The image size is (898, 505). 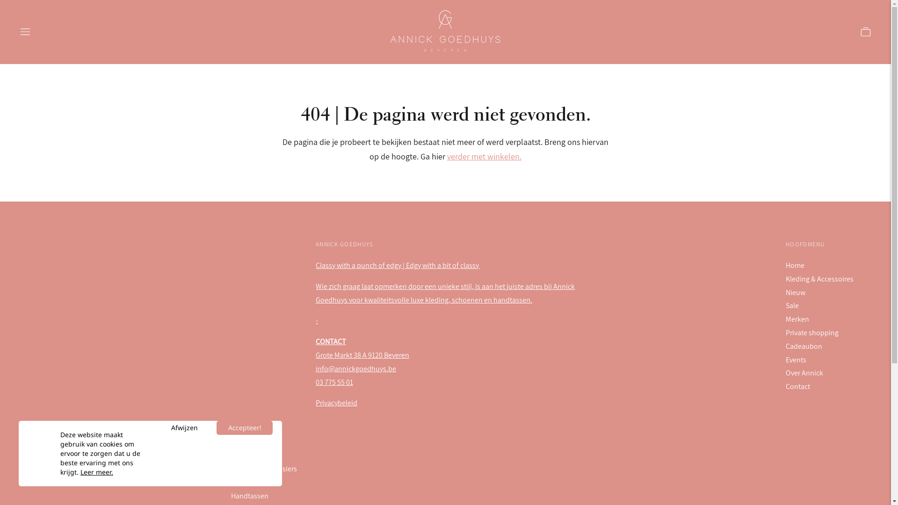 What do you see at coordinates (244, 483) in the screenshot?
I see `Broeken` at bounding box center [244, 483].